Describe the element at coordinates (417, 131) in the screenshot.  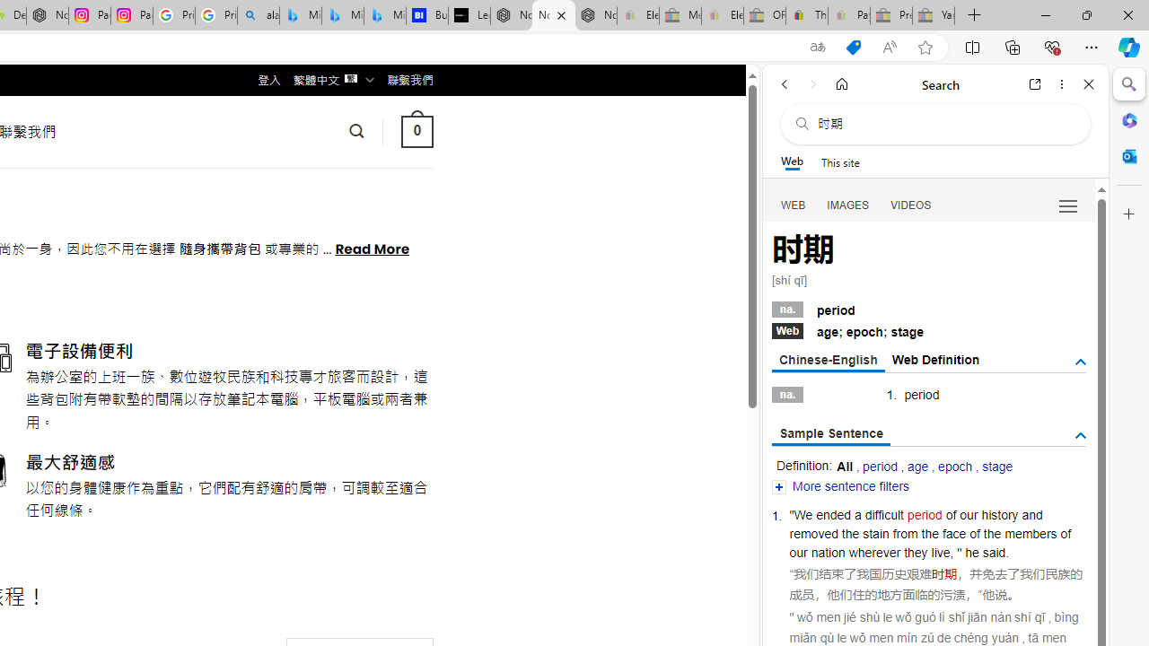
I see ` 0 ` at that location.